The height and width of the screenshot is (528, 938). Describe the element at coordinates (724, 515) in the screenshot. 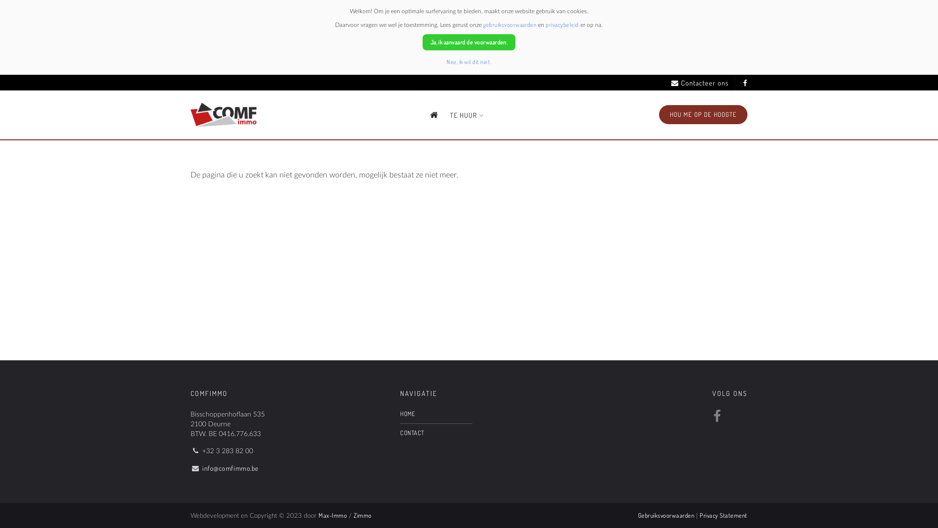

I see `Privacy Statement` at that location.